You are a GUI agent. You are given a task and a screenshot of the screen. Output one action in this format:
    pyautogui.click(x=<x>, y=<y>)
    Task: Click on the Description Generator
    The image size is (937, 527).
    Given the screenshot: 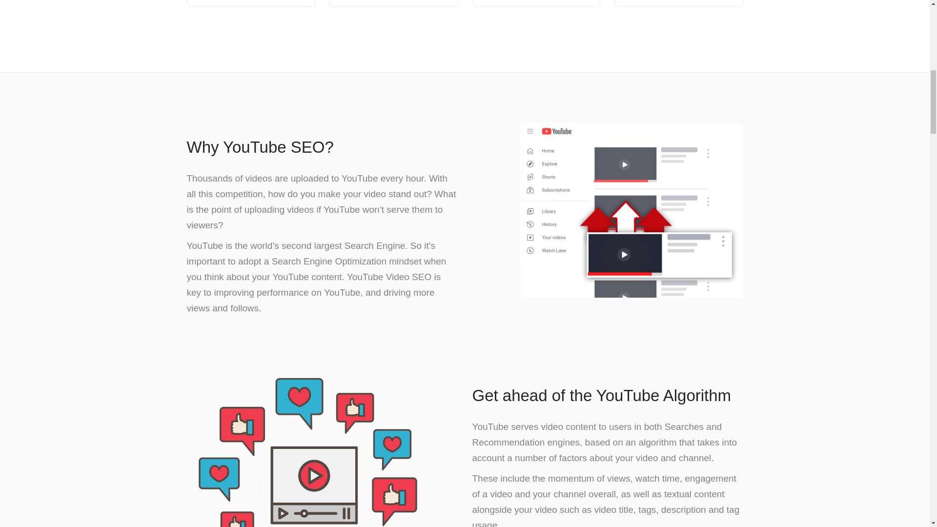 What is the action you would take?
    pyautogui.click(x=678, y=3)
    